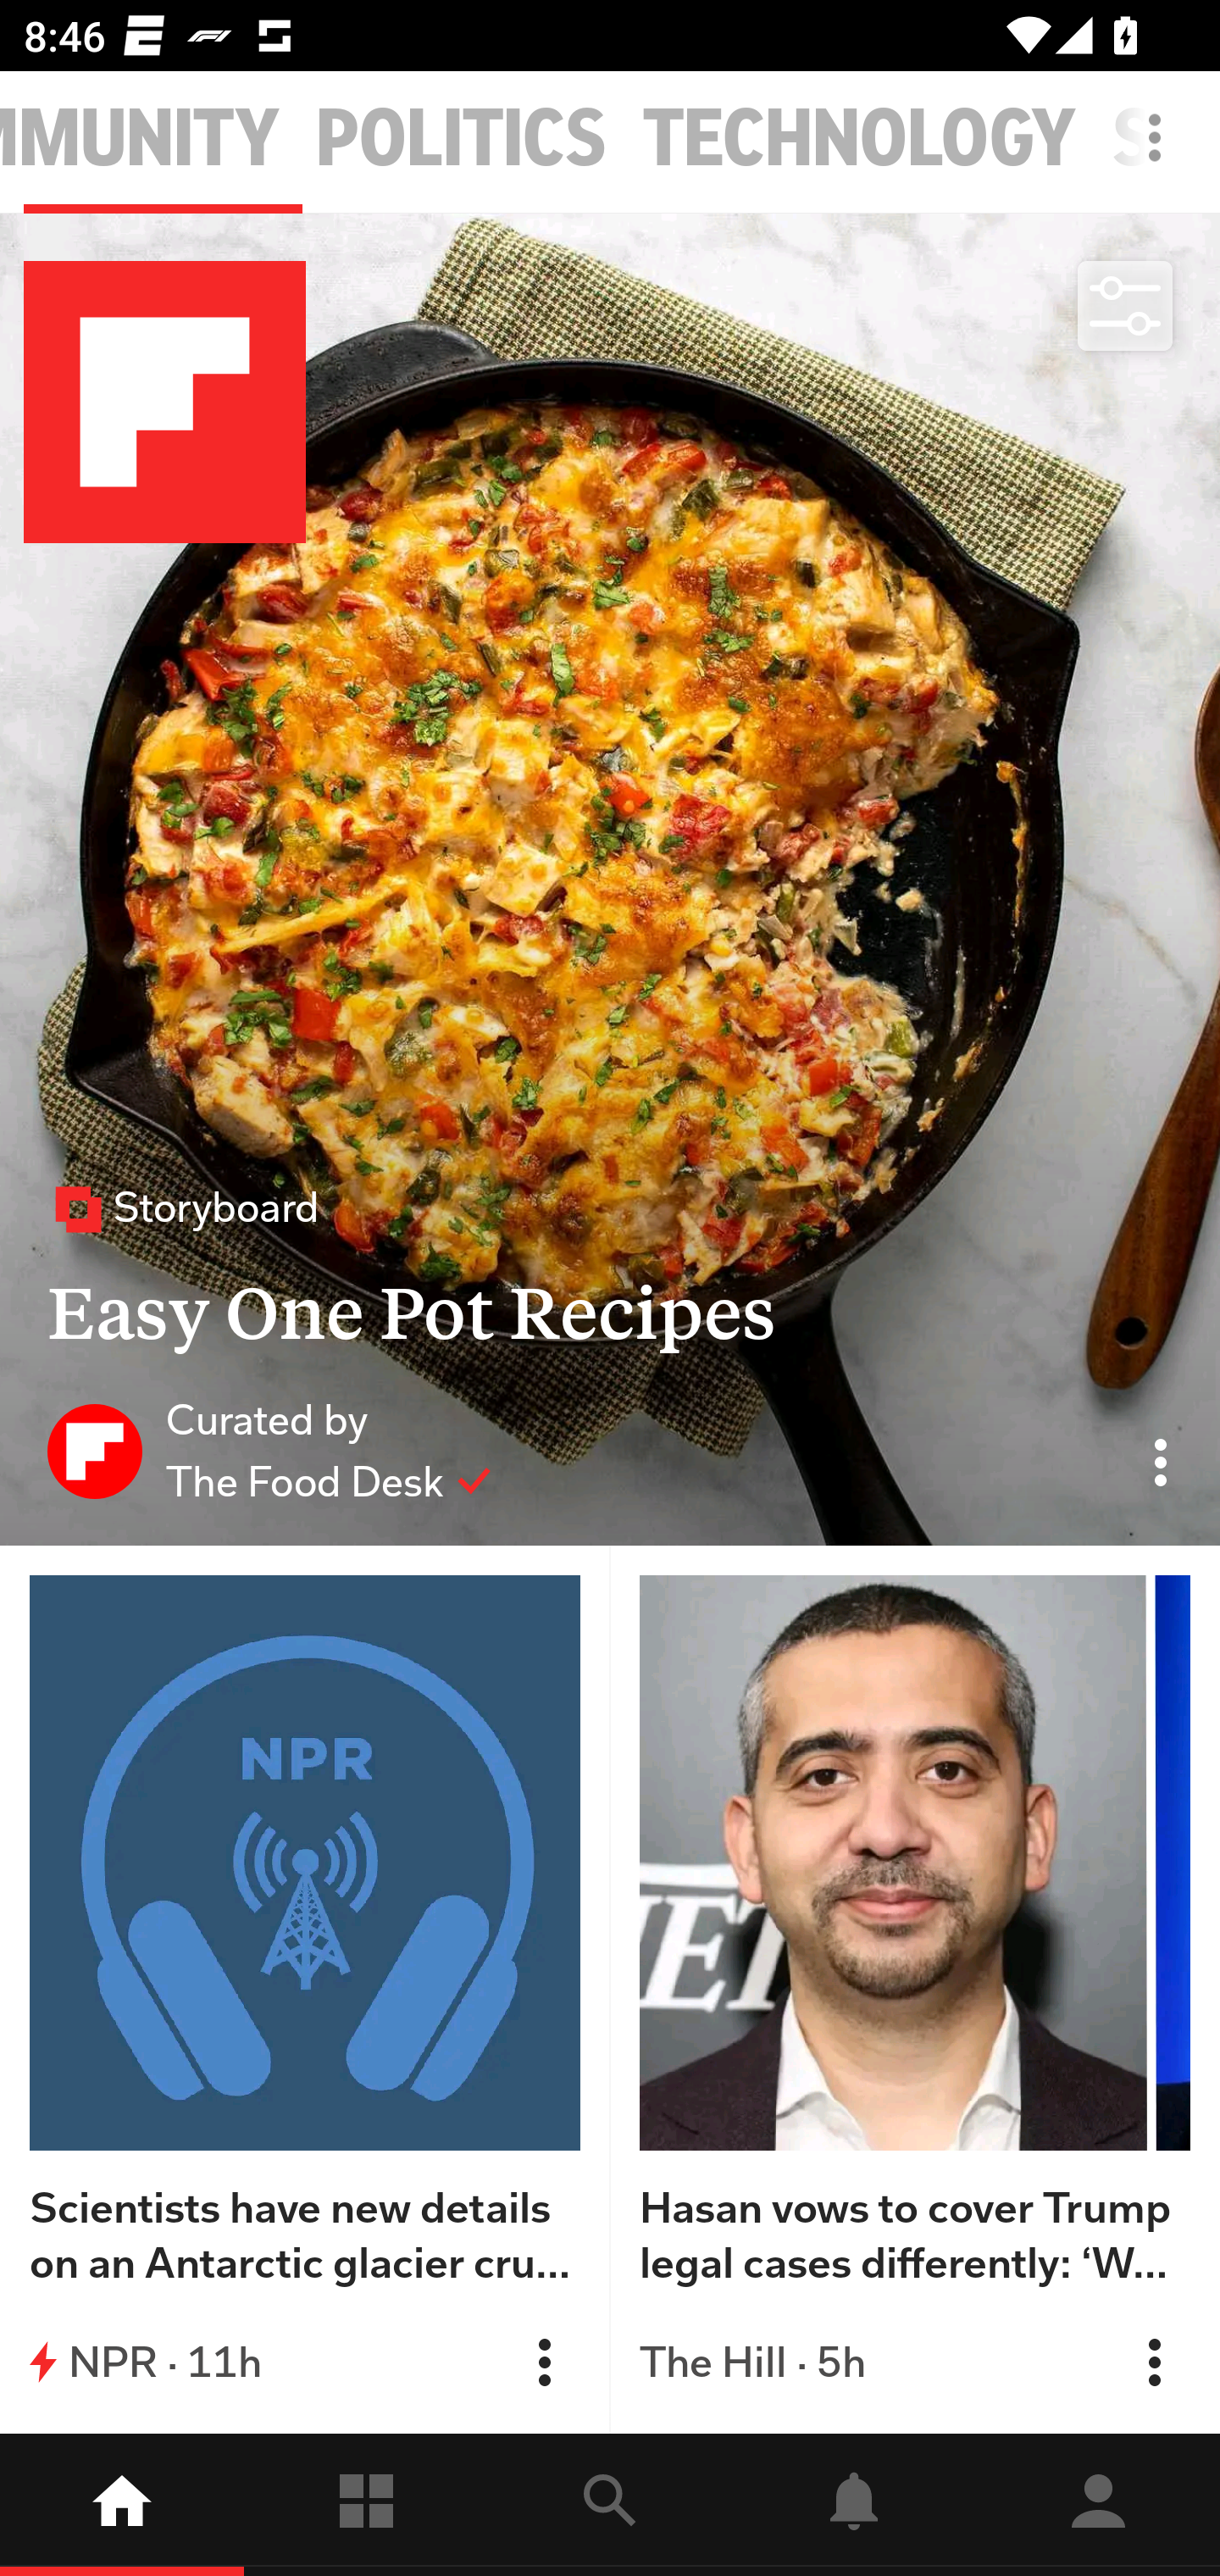 The image size is (1220, 2576). What do you see at coordinates (1098, 2505) in the screenshot?
I see `Profile` at bounding box center [1098, 2505].